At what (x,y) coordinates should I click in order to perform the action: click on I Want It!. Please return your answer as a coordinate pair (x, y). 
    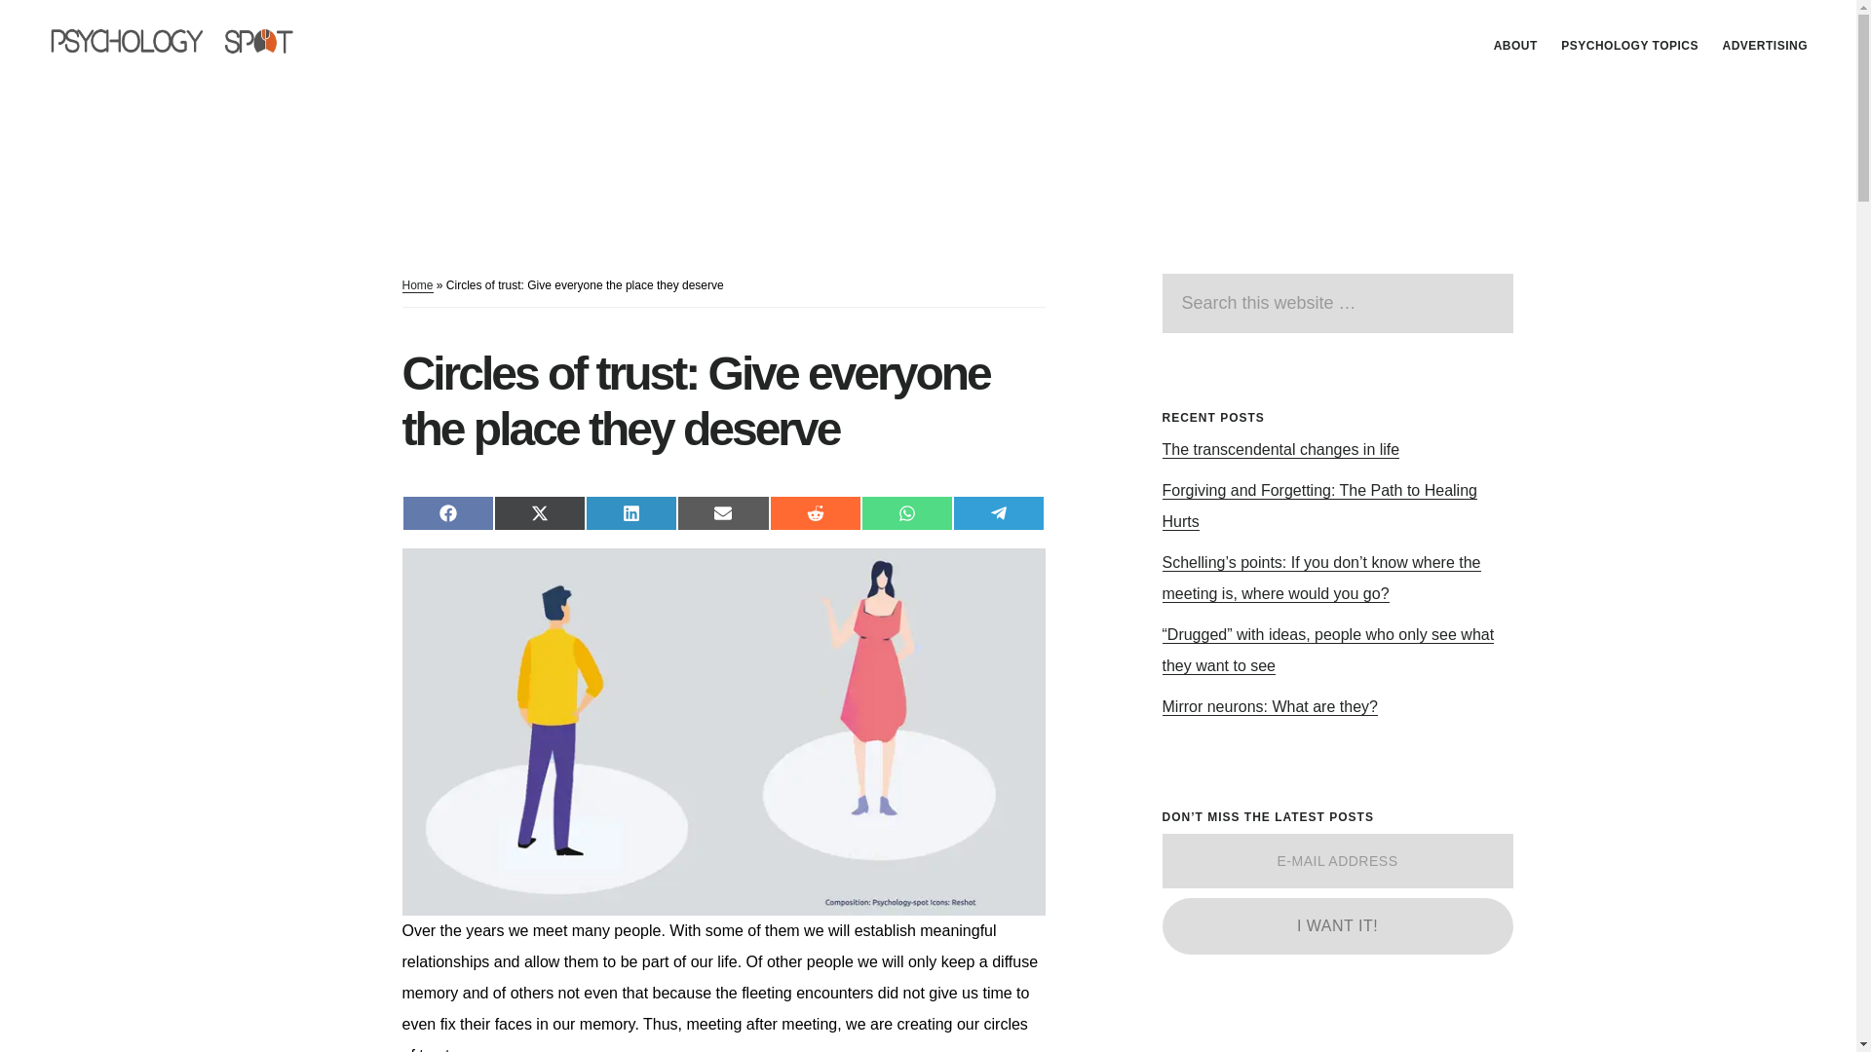
    Looking at the image, I should click on (1337, 925).